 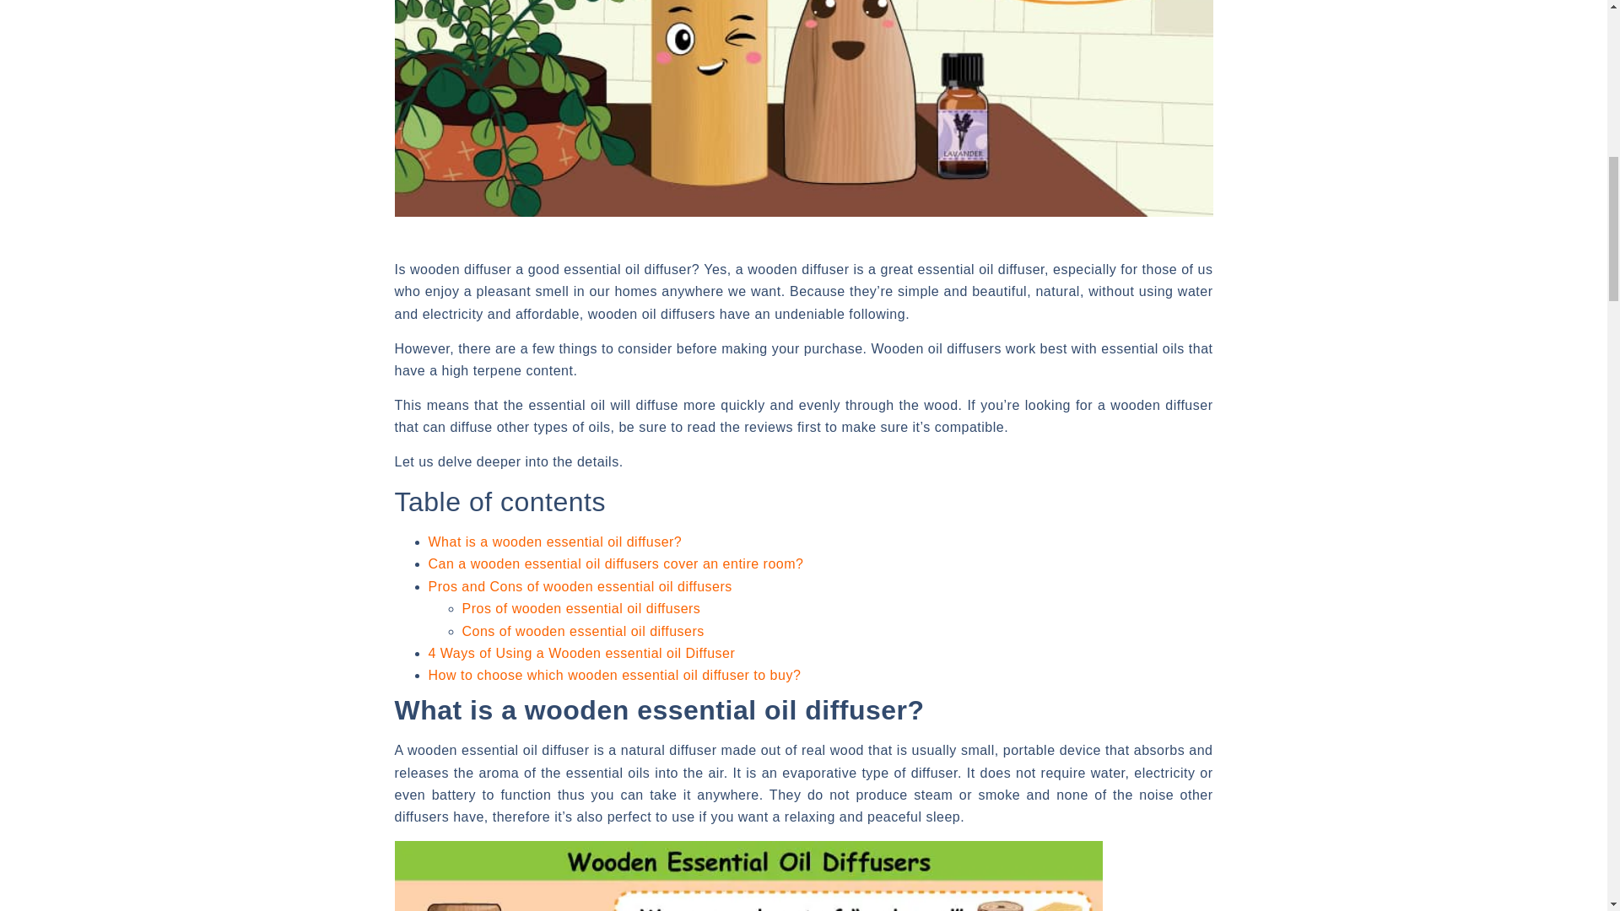 I want to click on Pros and Cons of wooden essential oil diffusers, so click(x=580, y=586).